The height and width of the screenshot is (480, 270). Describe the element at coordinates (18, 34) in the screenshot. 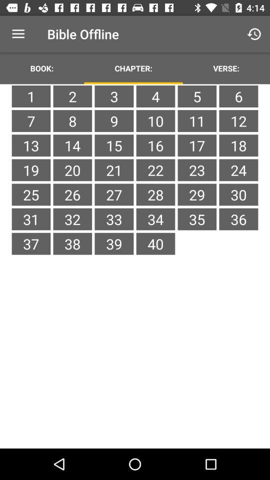

I see `turn off the item to the left of bible offline` at that location.